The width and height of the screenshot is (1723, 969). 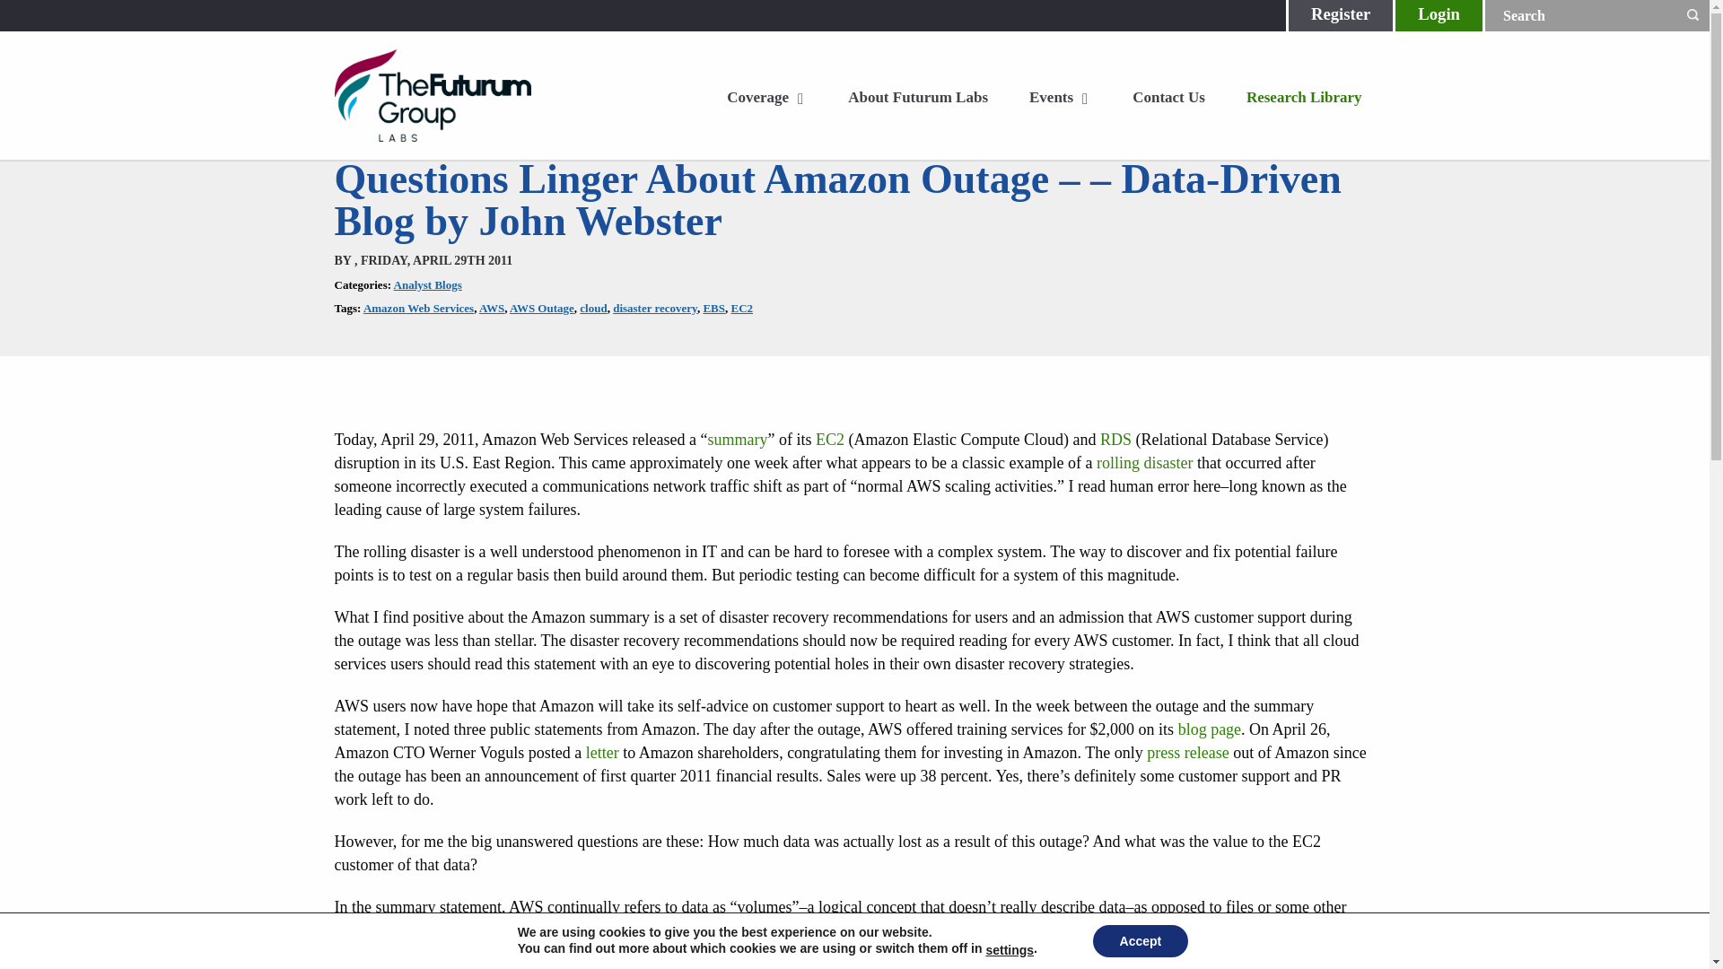 I want to click on disaster recovery, so click(x=655, y=308).